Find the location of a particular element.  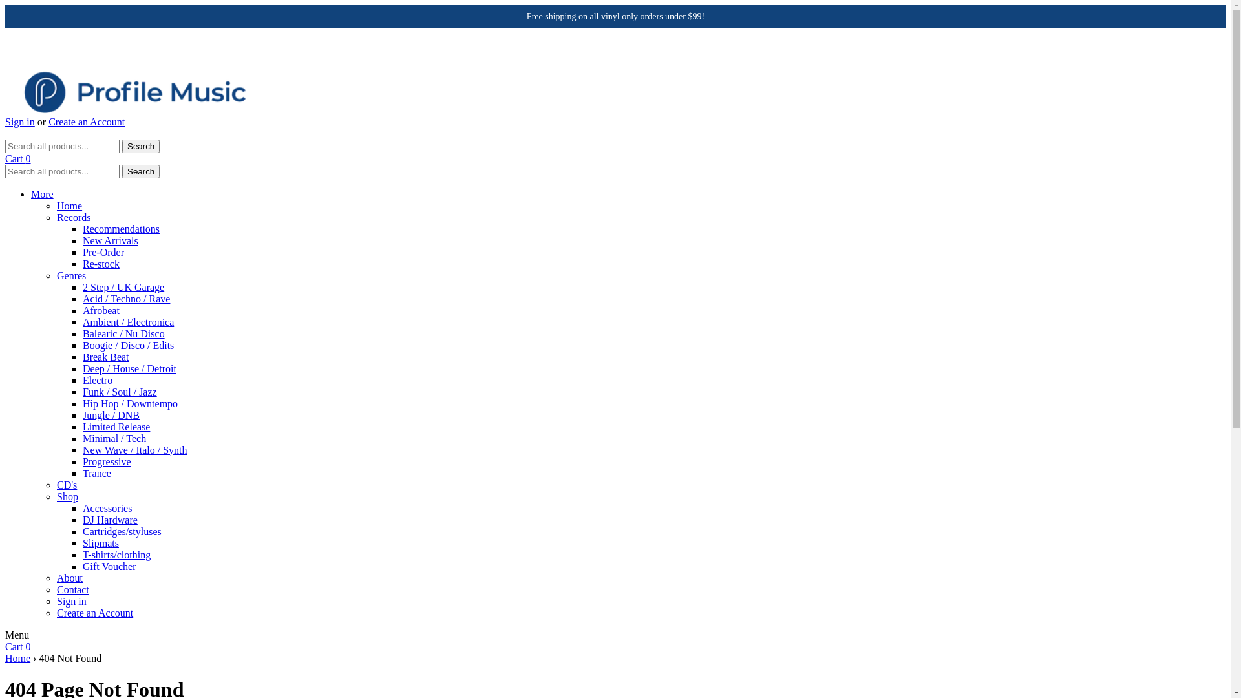

Gift Voucher is located at coordinates (110, 566).